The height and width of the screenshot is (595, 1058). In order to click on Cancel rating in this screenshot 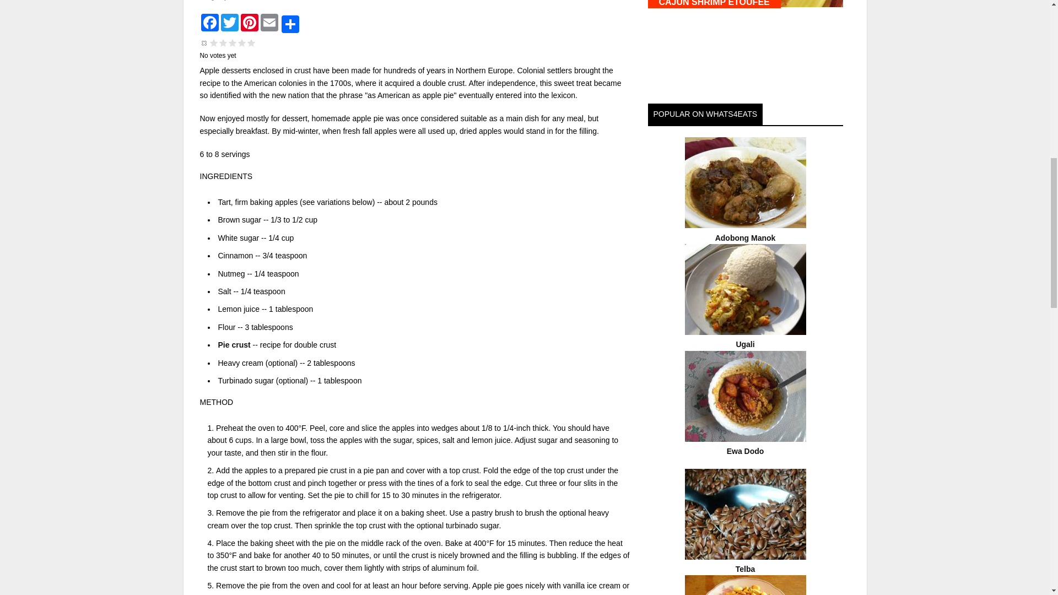, I will do `click(204, 43)`.